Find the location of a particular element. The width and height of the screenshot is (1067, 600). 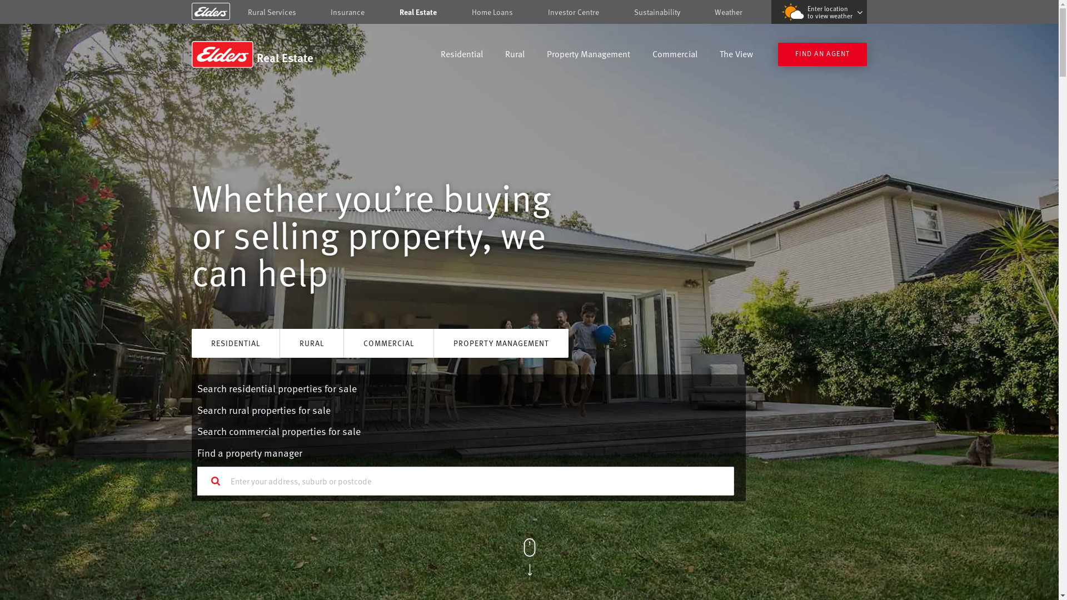

PROPERTY MANAGEMENT is located at coordinates (501, 343).